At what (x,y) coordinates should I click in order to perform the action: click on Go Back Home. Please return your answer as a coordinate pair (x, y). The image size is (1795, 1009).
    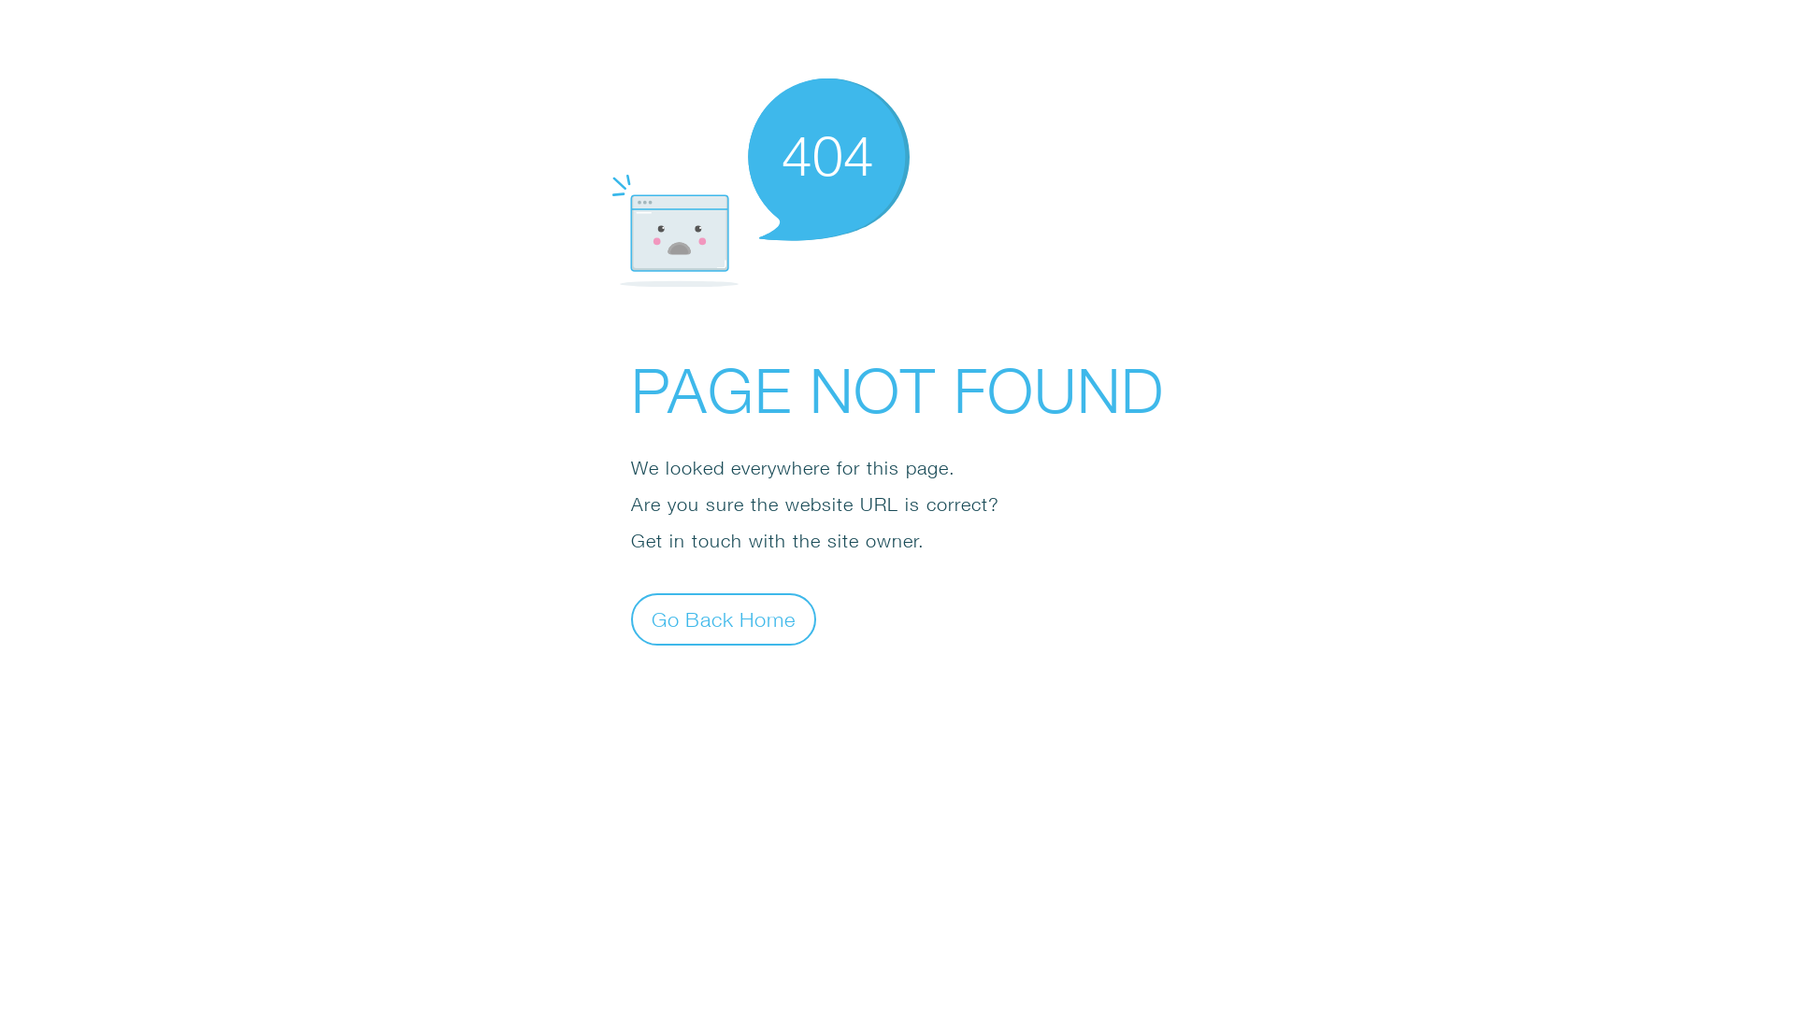
    Looking at the image, I should click on (724, 618).